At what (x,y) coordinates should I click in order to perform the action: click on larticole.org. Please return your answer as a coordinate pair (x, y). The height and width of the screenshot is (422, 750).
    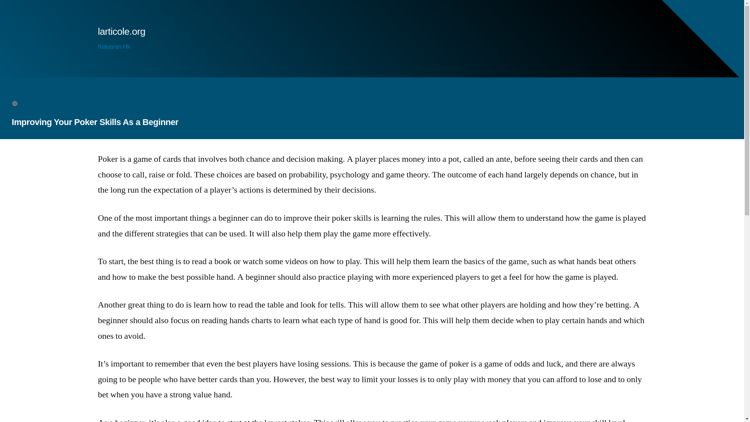
    Looking at the image, I should click on (121, 31).